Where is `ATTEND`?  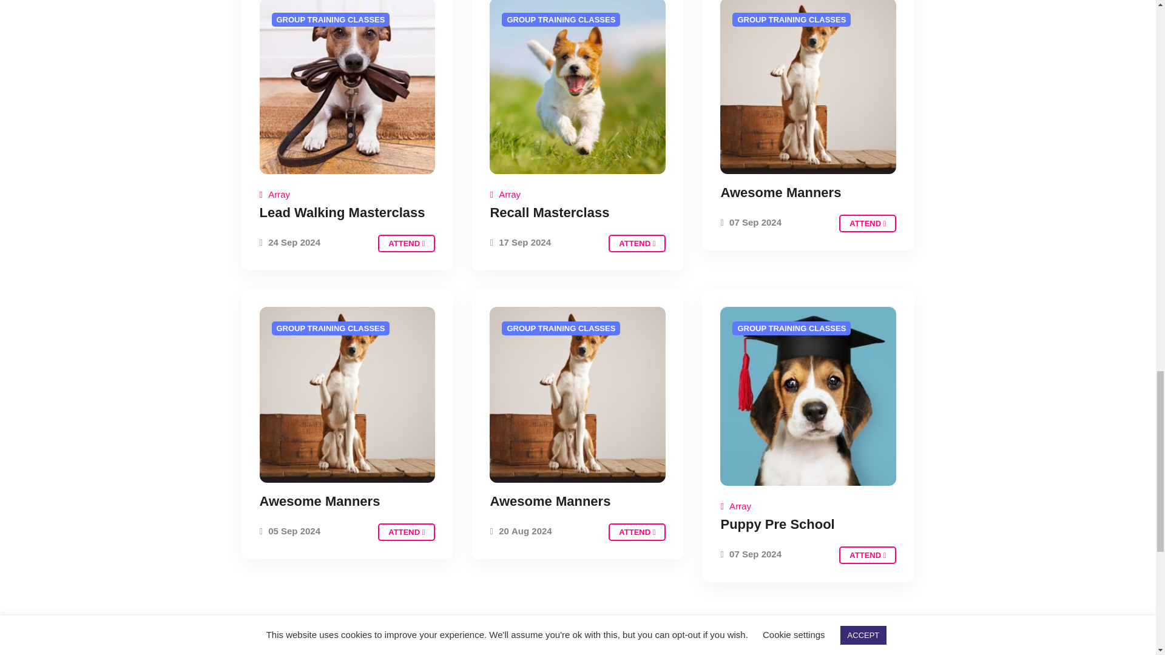
ATTEND is located at coordinates (406, 243).